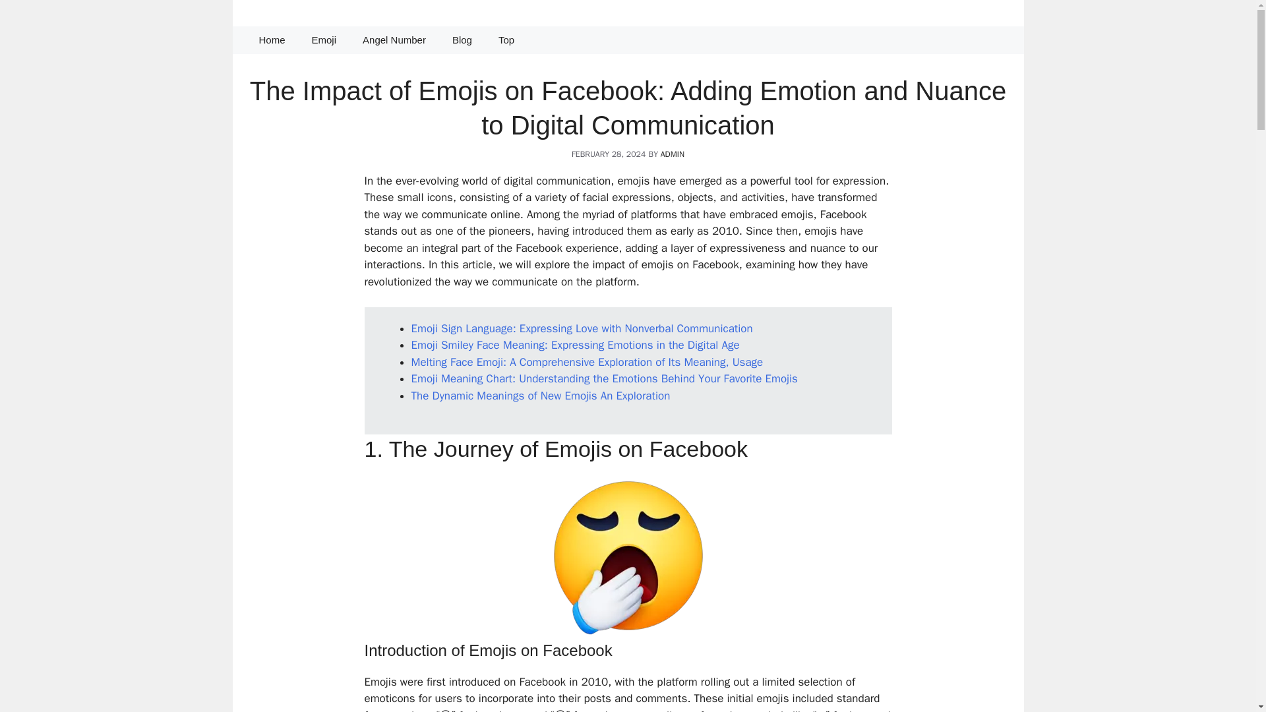 The image size is (1266, 712). What do you see at coordinates (673, 154) in the screenshot?
I see `ADMIN` at bounding box center [673, 154].